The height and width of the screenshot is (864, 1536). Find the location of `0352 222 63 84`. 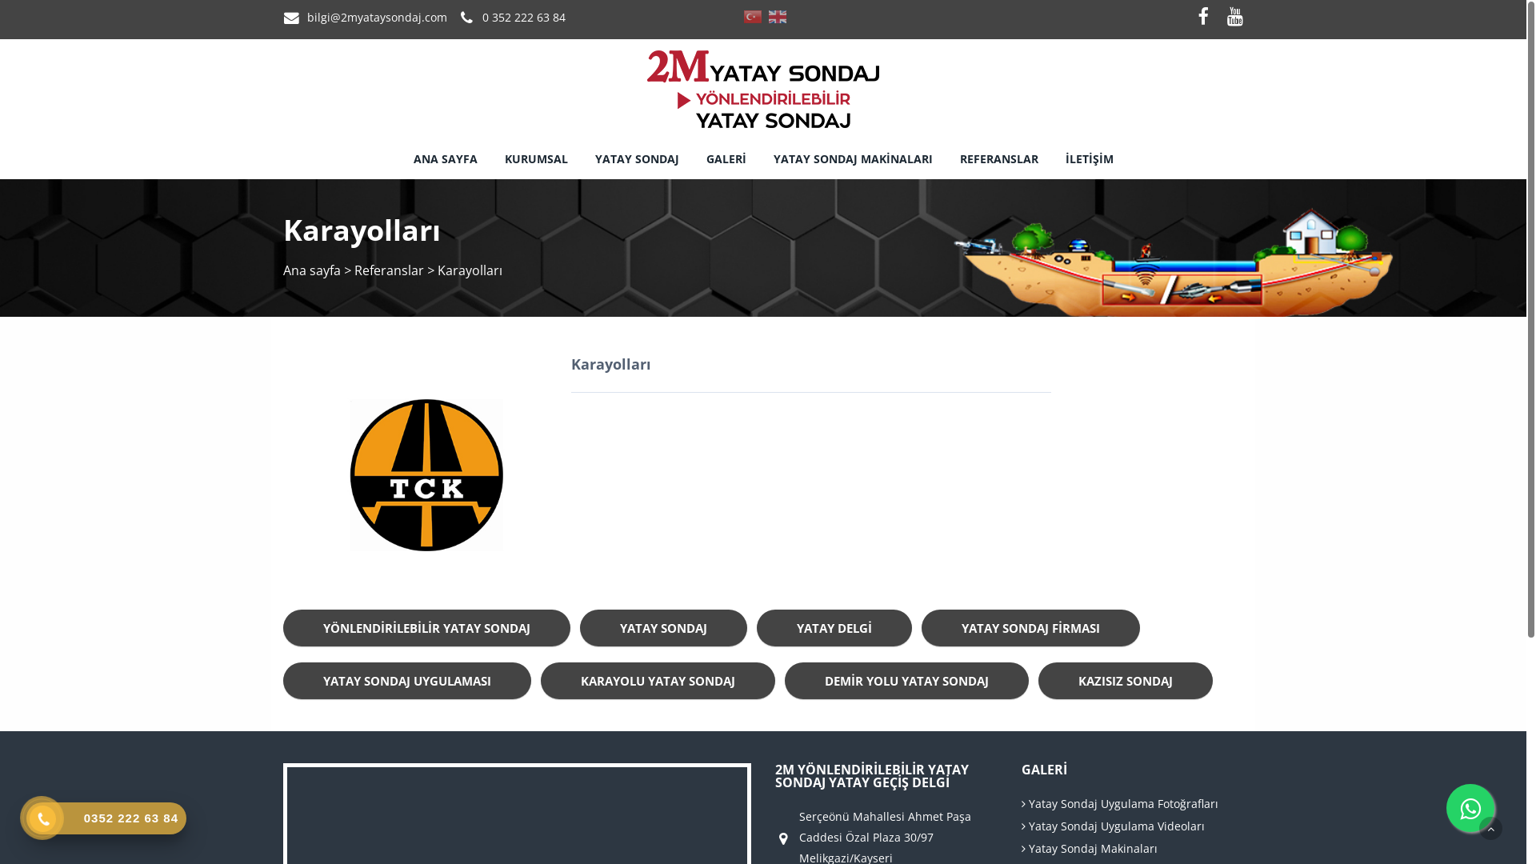

0352 222 63 84 is located at coordinates (106, 818).